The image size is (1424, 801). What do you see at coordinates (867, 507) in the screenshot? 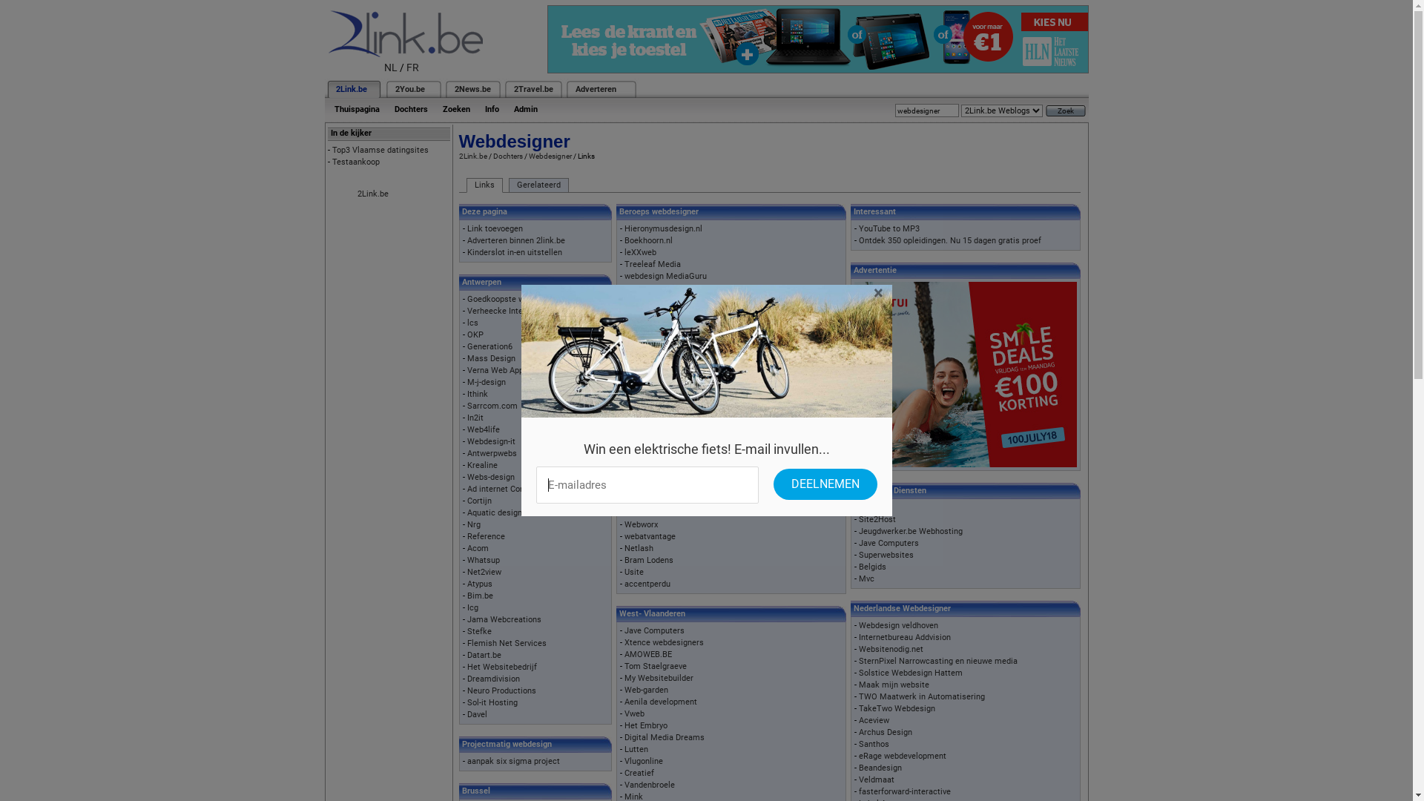
I see `Jere` at bounding box center [867, 507].